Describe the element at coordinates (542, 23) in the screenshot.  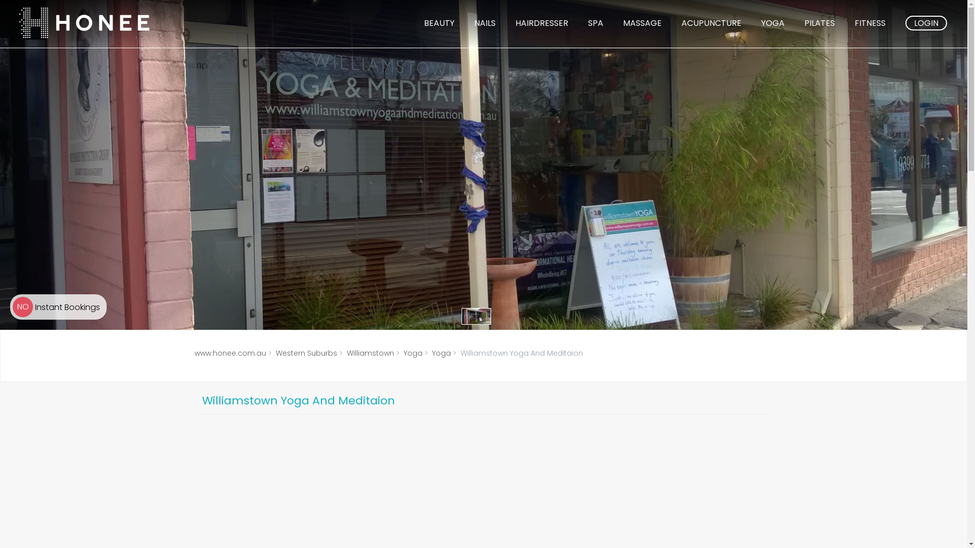
I see `HAIRDRESSER` at that location.